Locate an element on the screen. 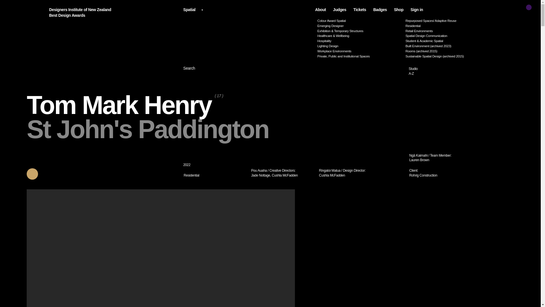 This screenshot has width=545, height=307. About is located at coordinates (359, 46).